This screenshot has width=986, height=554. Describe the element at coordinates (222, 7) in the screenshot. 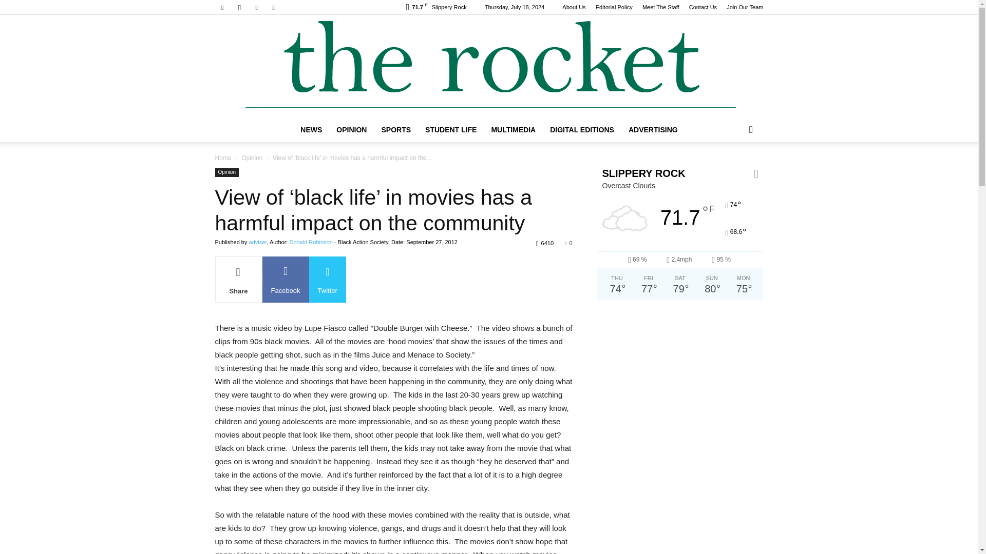

I see `Facebook` at that location.